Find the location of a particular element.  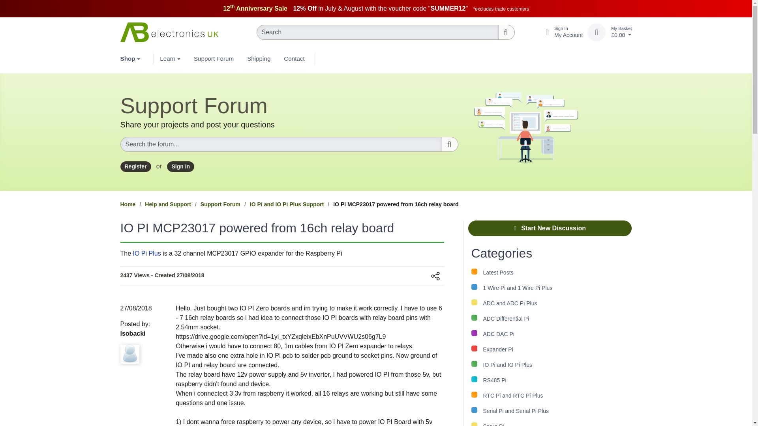

Shop is located at coordinates (257, 8).